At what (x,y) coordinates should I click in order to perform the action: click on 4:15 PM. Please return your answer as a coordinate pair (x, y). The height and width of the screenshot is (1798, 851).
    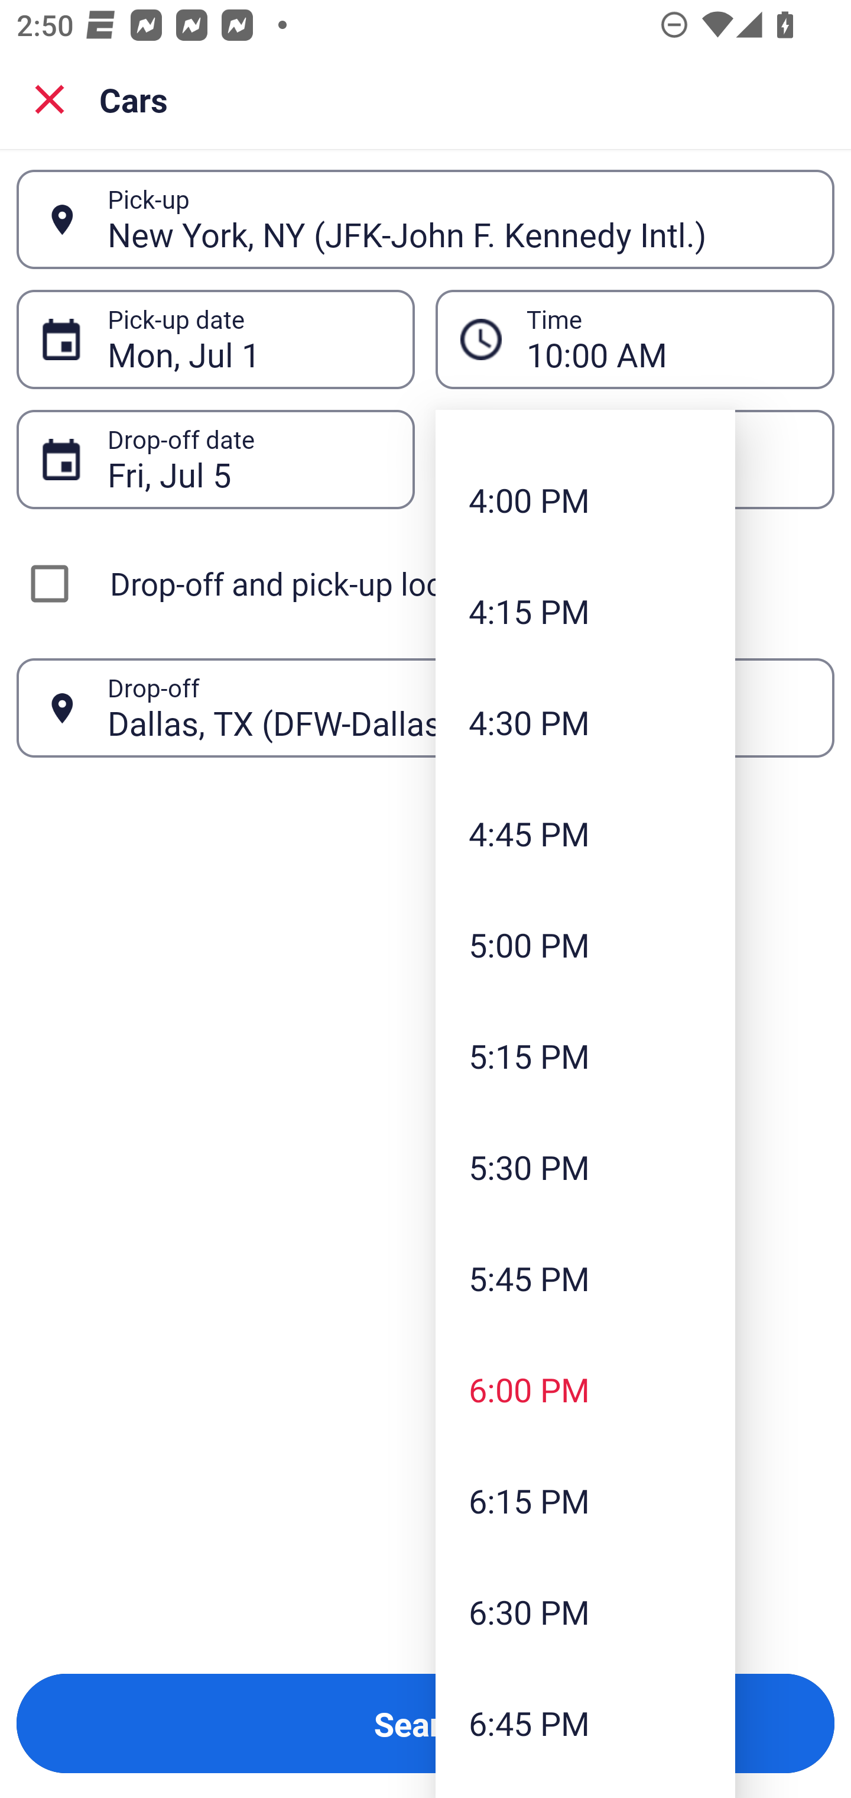
    Looking at the image, I should click on (585, 611).